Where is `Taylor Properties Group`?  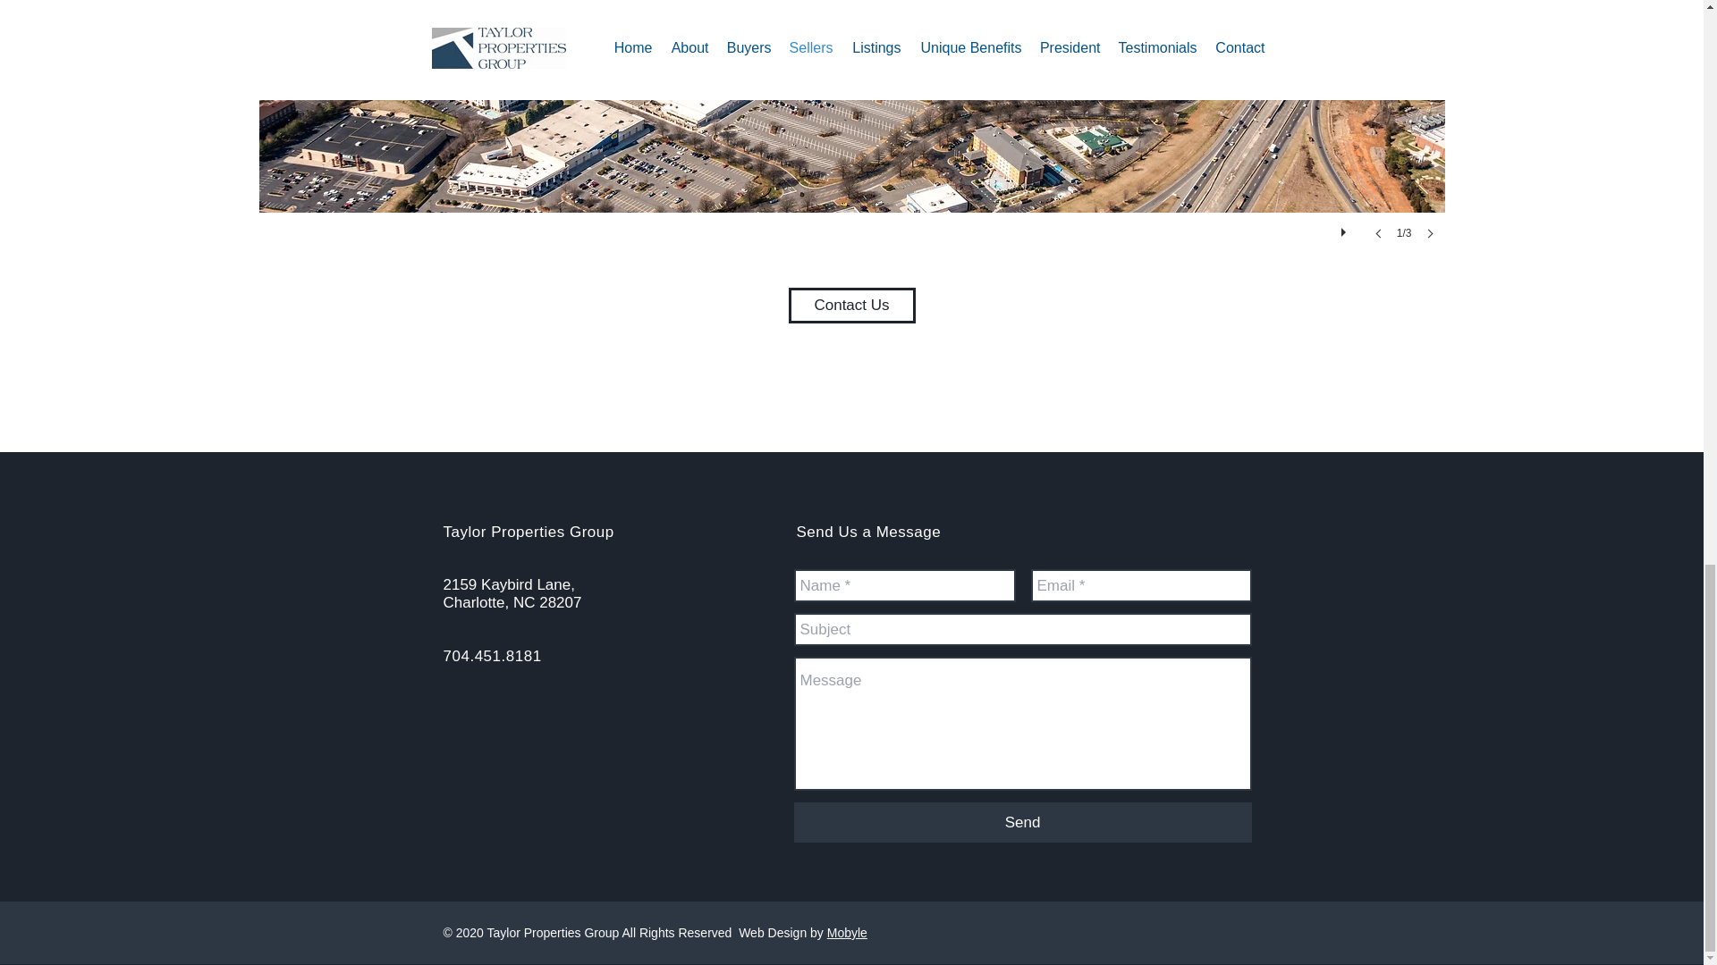
Taylor Properties Group is located at coordinates (529, 532).